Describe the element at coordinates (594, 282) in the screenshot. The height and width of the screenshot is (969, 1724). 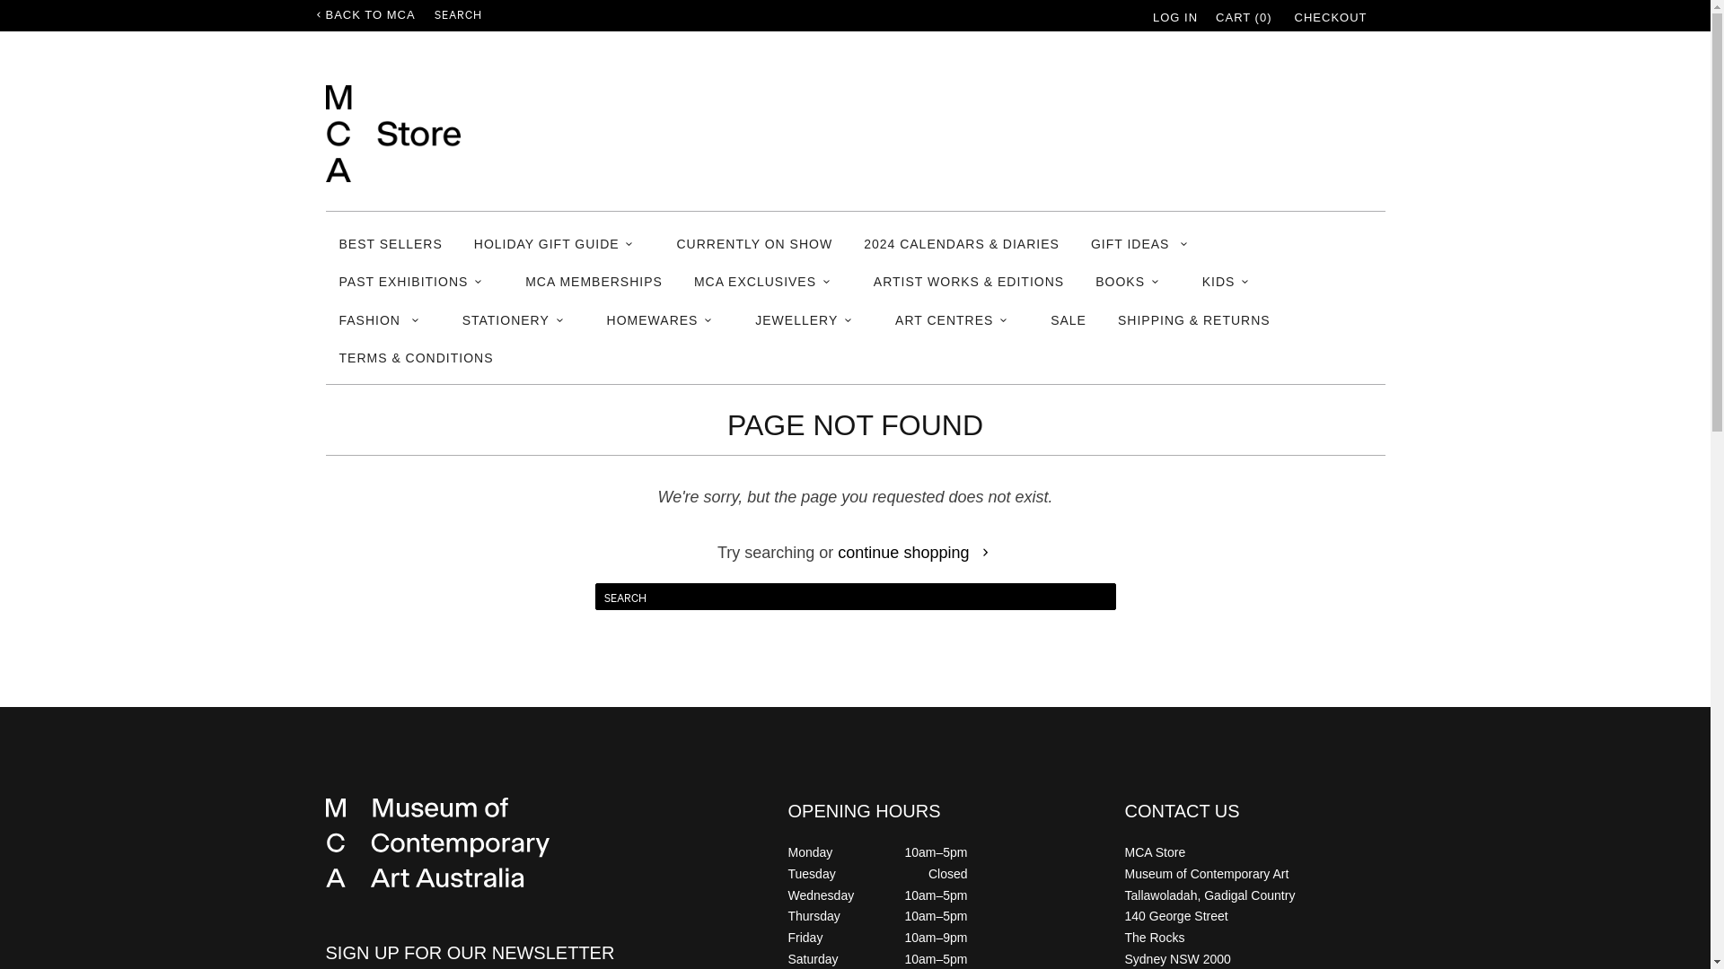
I see `MCA MEMBERSHIPS` at that location.